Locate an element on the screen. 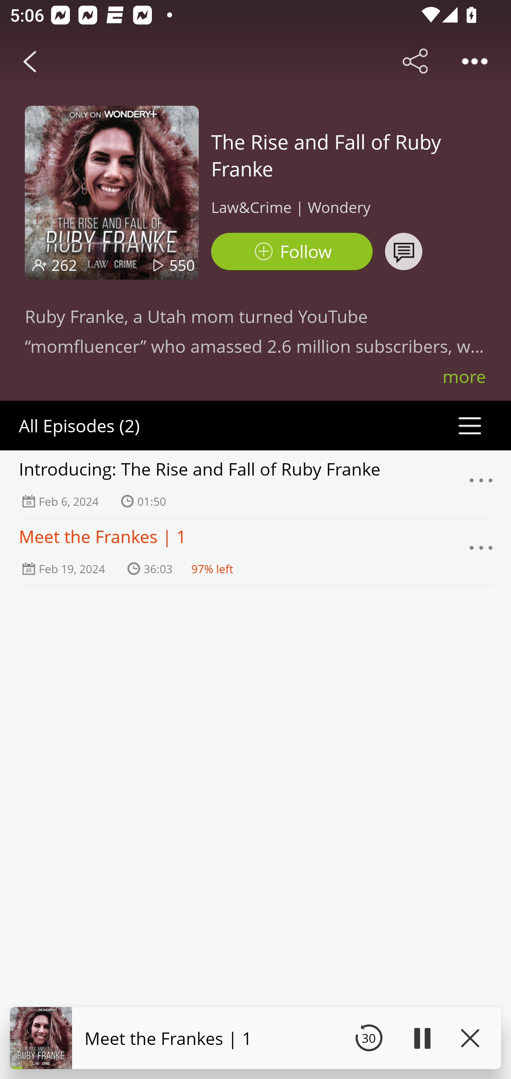 Image resolution: width=511 pixels, height=1079 pixels. Meet the Frankes | 1 30 Seek Backward 54958.0 Play is located at coordinates (255, 1038).